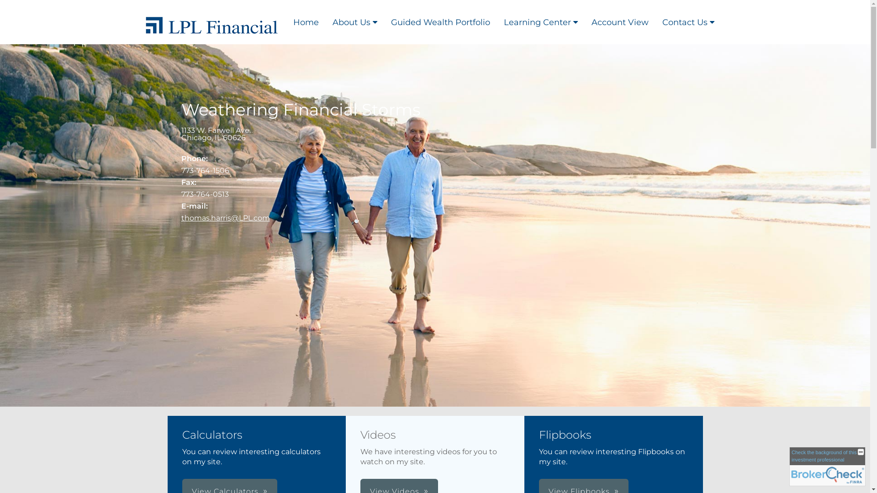  I want to click on Check the background of this investment professional, so click(828, 467).